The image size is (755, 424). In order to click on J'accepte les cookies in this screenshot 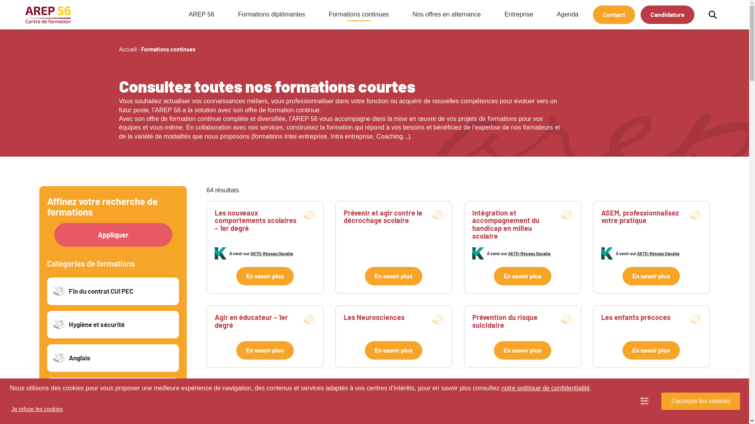, I will do `click(701, 401)`.